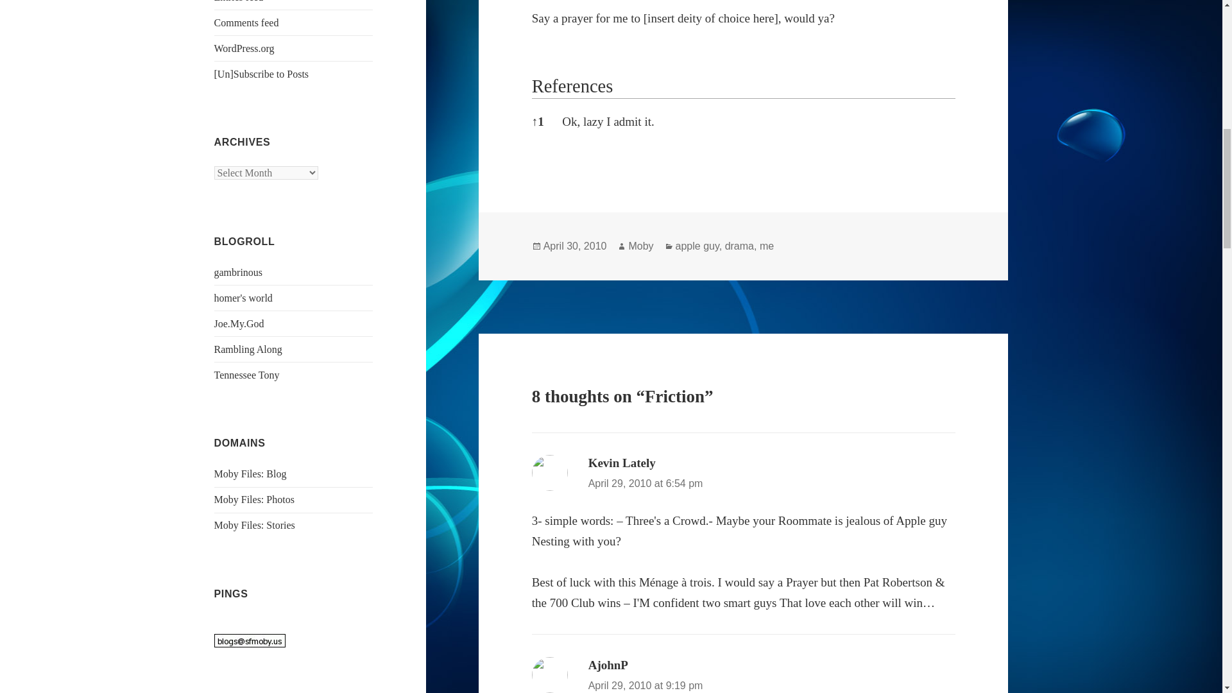  I want to click on Formerly known as Large Tony, so click(246, 375).